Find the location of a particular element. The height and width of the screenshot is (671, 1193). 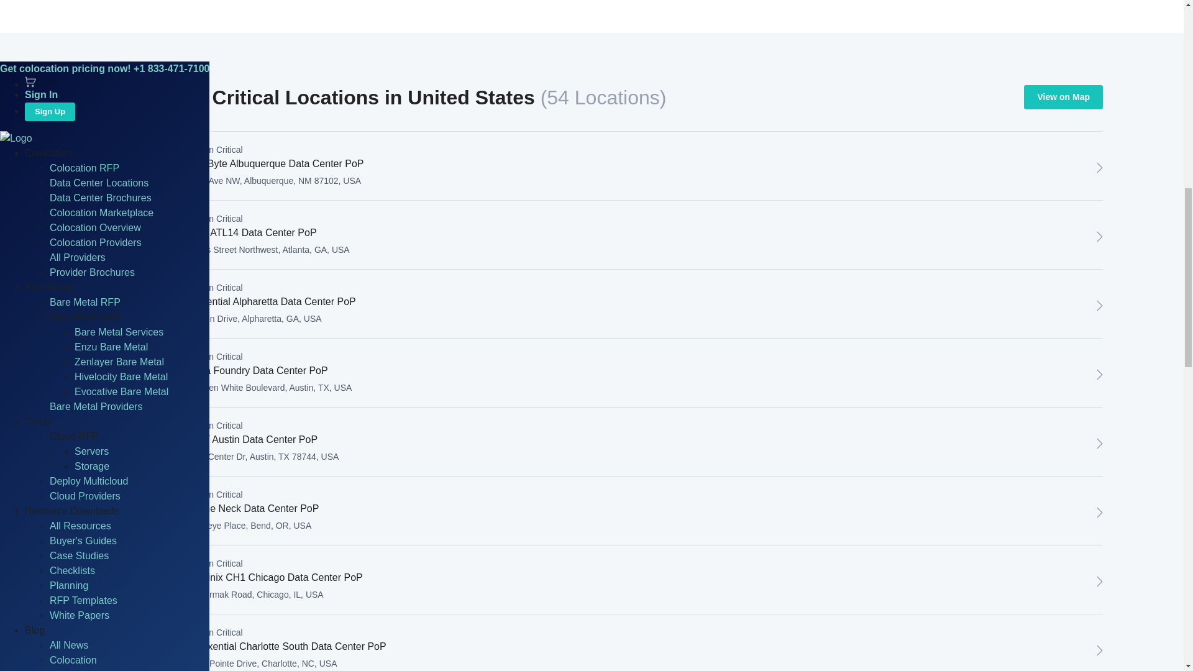

Chat is located at coordinates (1100, 444).